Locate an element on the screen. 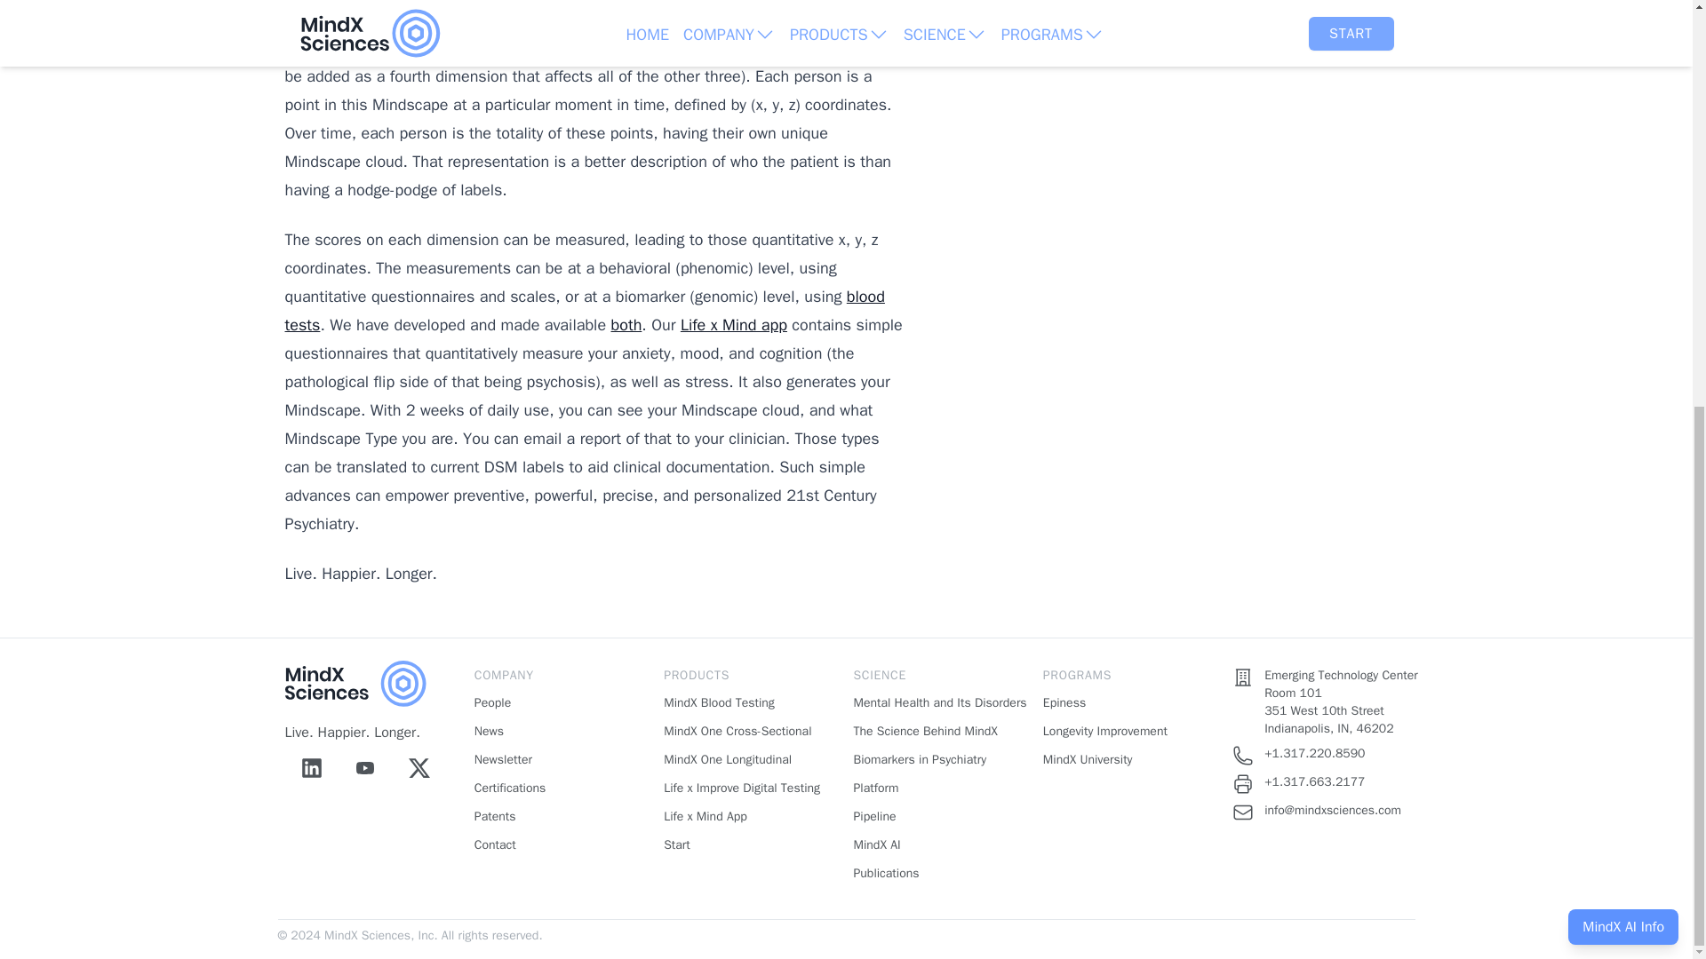 The height and width of the screenshot is (959, 1706). Pipeline is located at coordinates (874, 816).